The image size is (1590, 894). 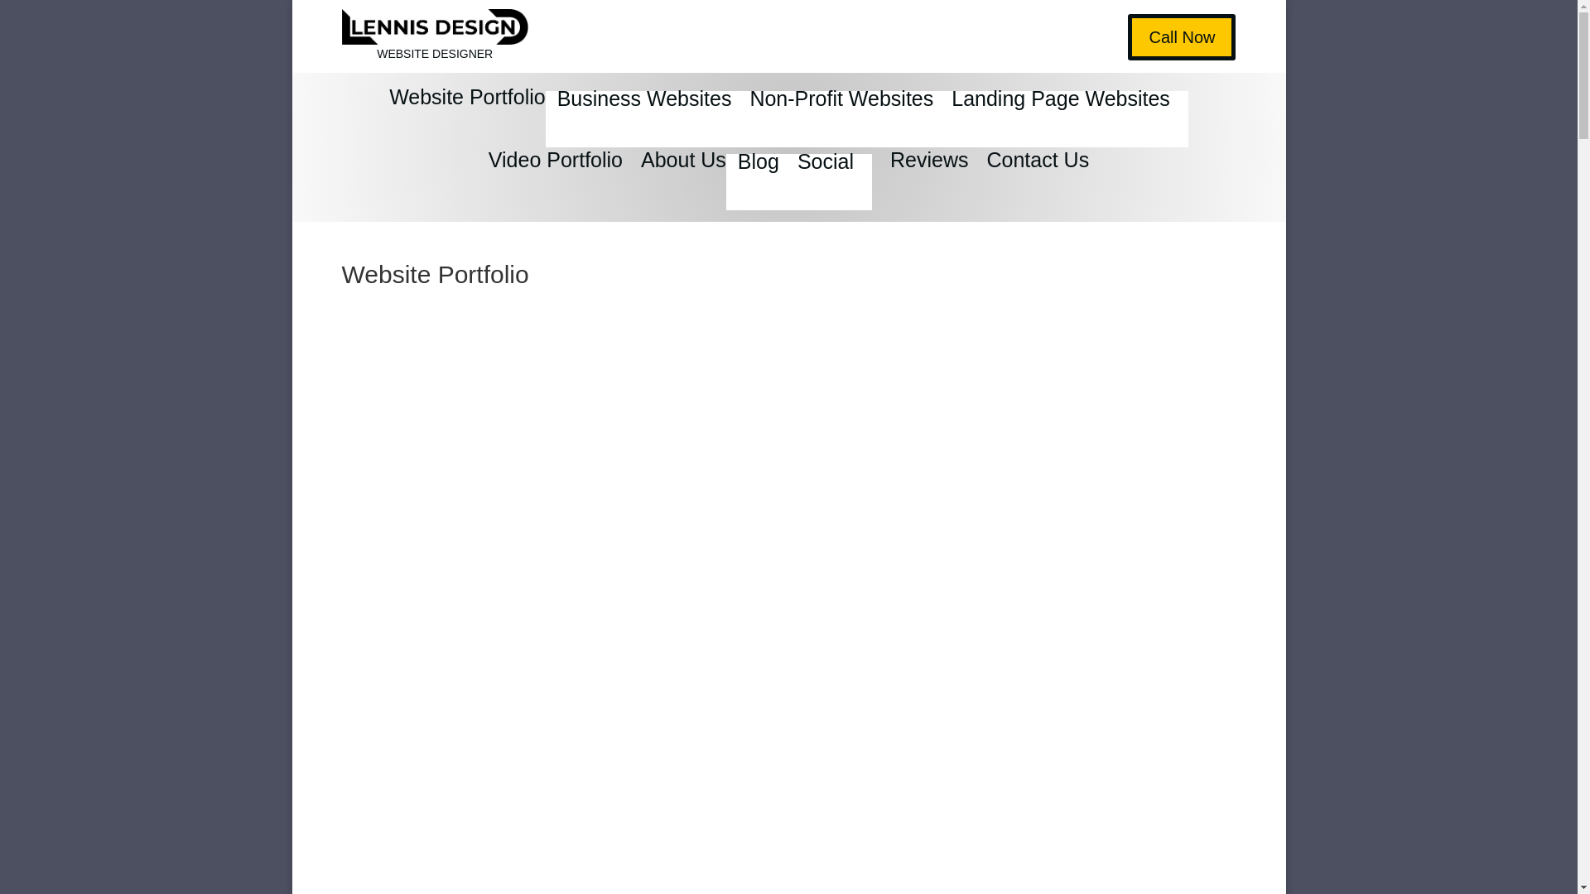 What do you see at coordinates (841, 111) in the screenshot?
I see `Non-Profit Websites` at bounding box center [841, 111].